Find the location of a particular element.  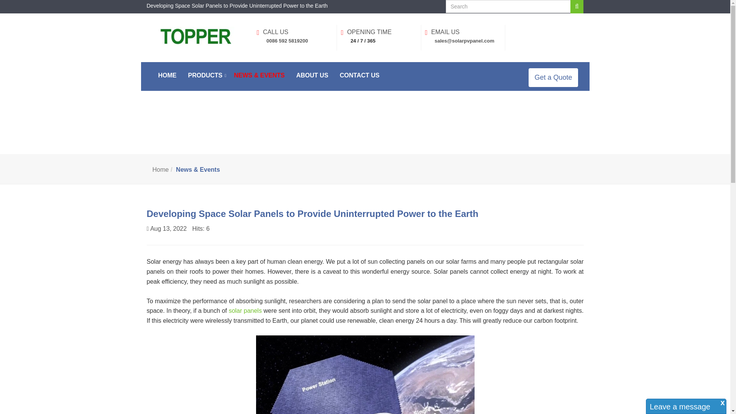

PRODUCTS is located at coordinates (205, 75).